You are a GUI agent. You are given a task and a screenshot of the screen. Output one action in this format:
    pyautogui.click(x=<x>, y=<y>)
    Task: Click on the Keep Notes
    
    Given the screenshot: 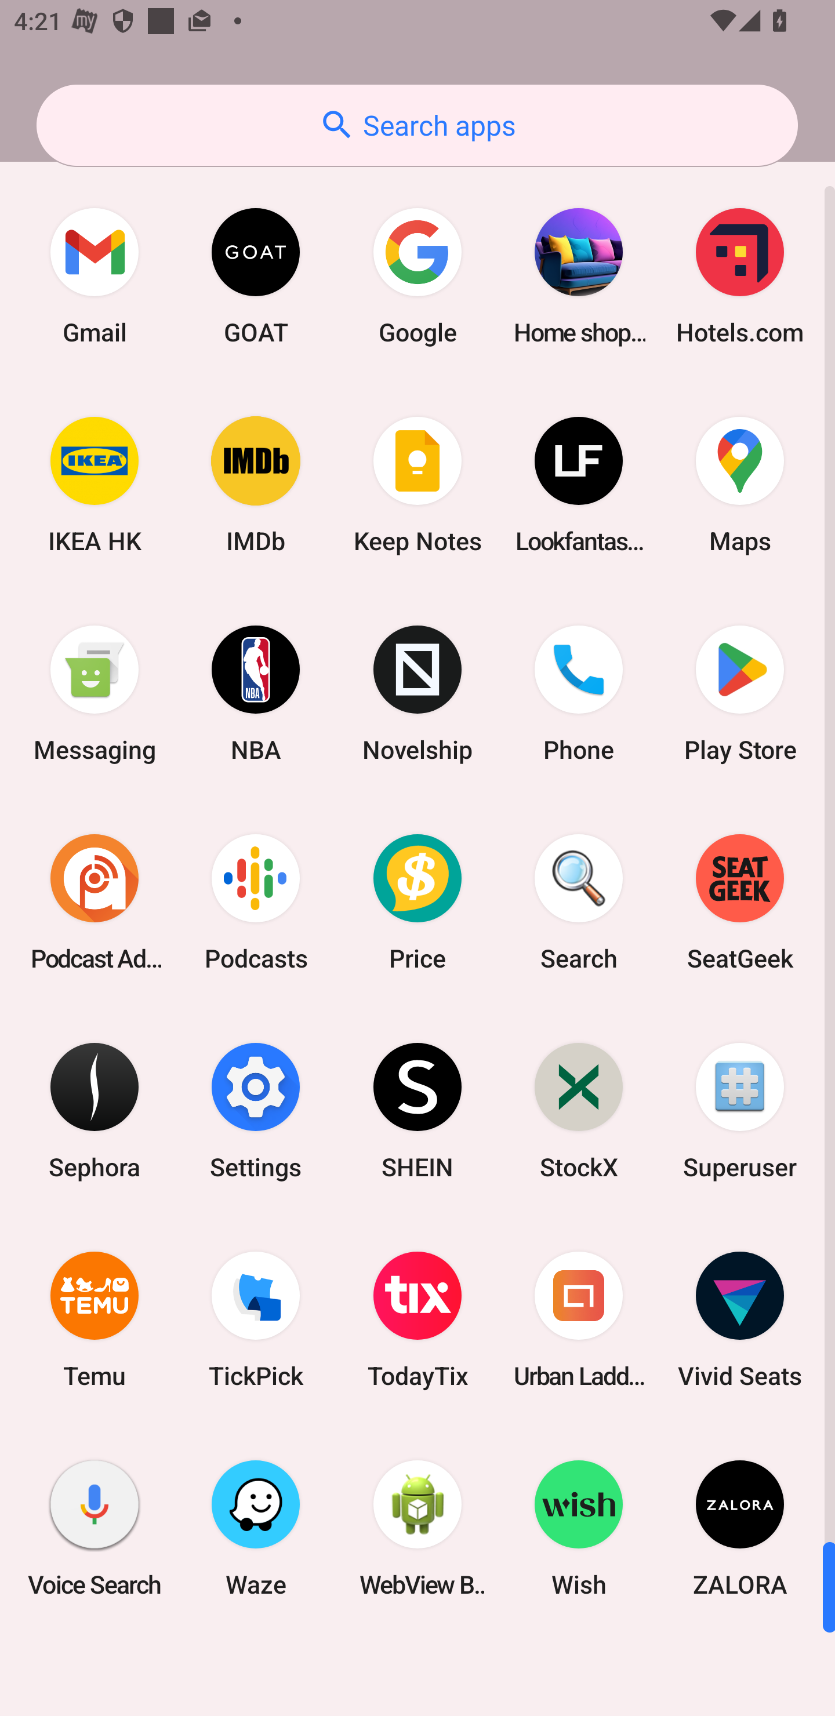 What is the action you would take?
    pyautogui.click(x=418, y=485)
    